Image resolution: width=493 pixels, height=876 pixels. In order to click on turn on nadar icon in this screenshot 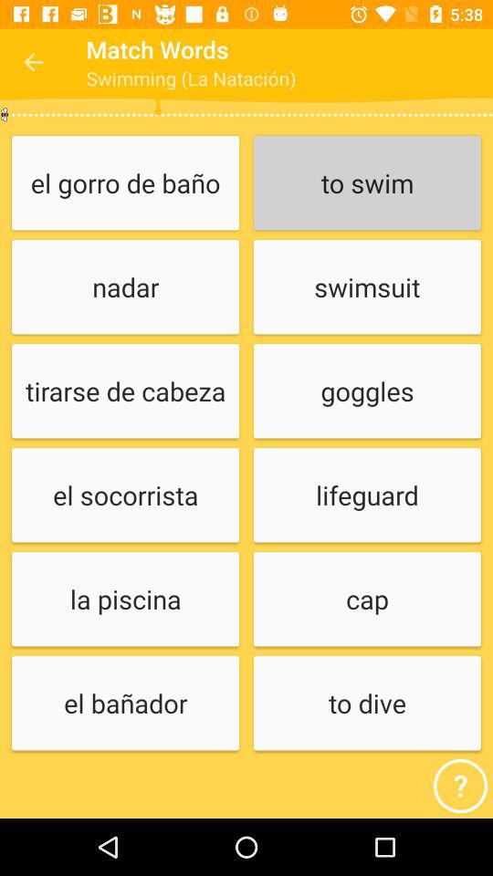, I will do `click(125, 288)`.